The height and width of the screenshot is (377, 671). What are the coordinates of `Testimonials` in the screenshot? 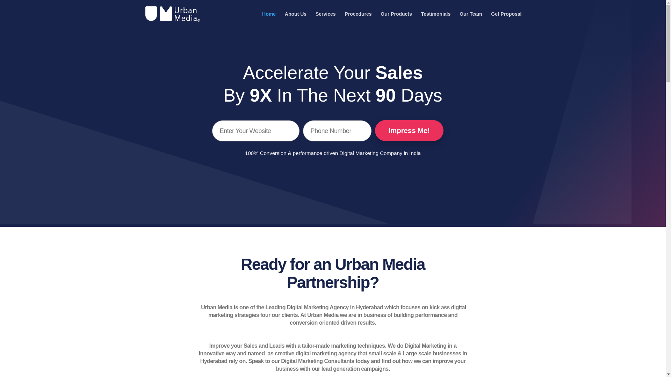 It's located at (436, 20).